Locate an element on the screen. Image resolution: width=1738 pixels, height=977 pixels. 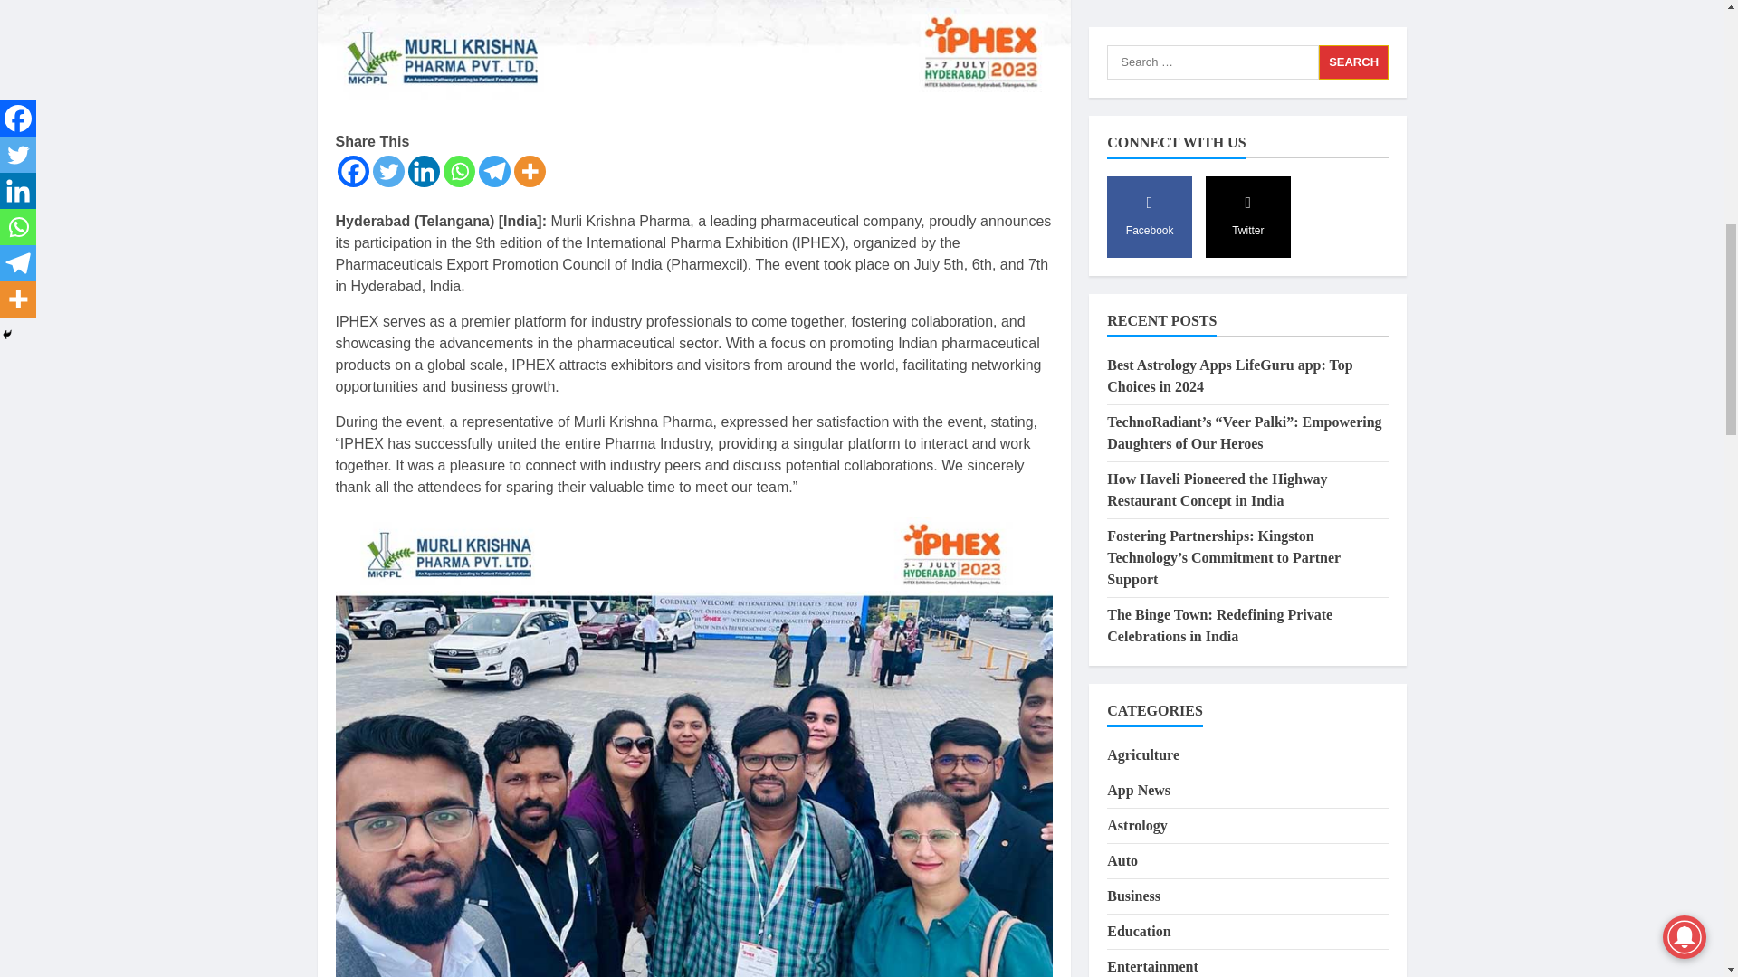
Whatsapp is located at coordinates (458, 171).